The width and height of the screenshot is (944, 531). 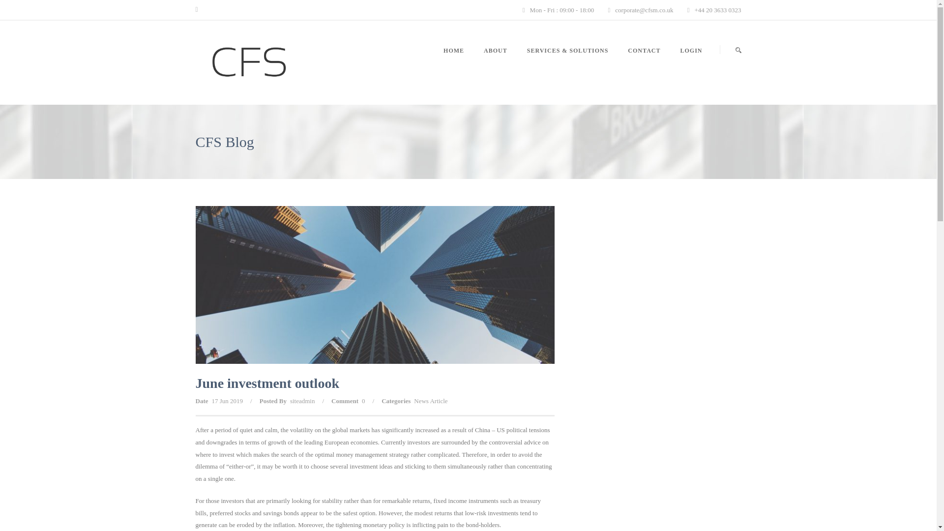 I want to click on News Article, so click(x=431, y=400).